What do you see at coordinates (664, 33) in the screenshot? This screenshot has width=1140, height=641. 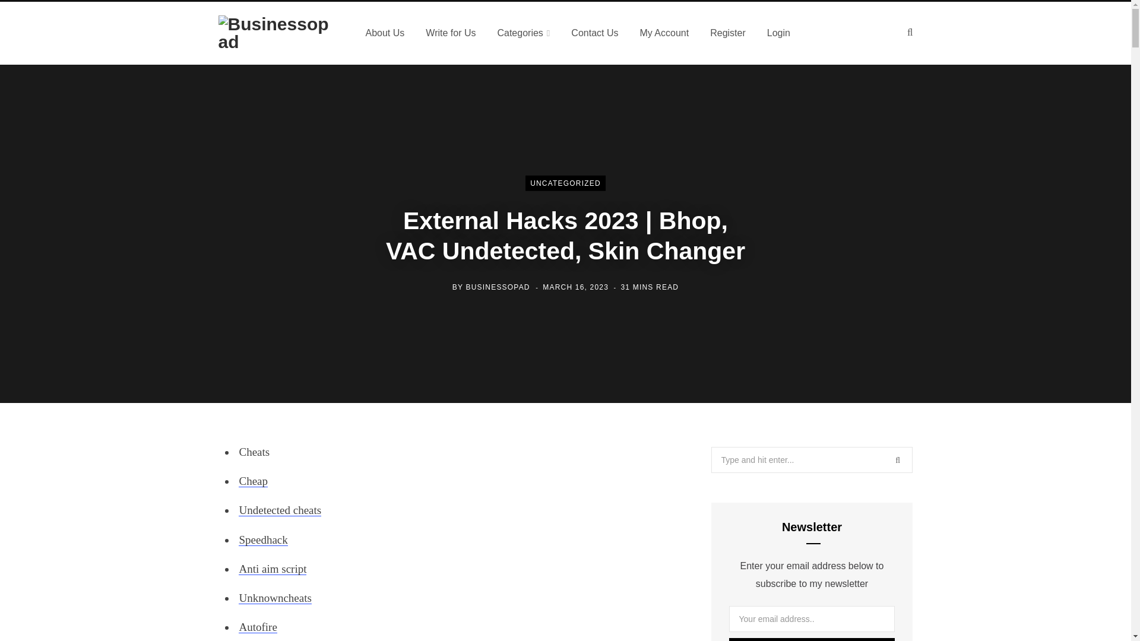 I see `My Account` at bounding box center [664, 33].